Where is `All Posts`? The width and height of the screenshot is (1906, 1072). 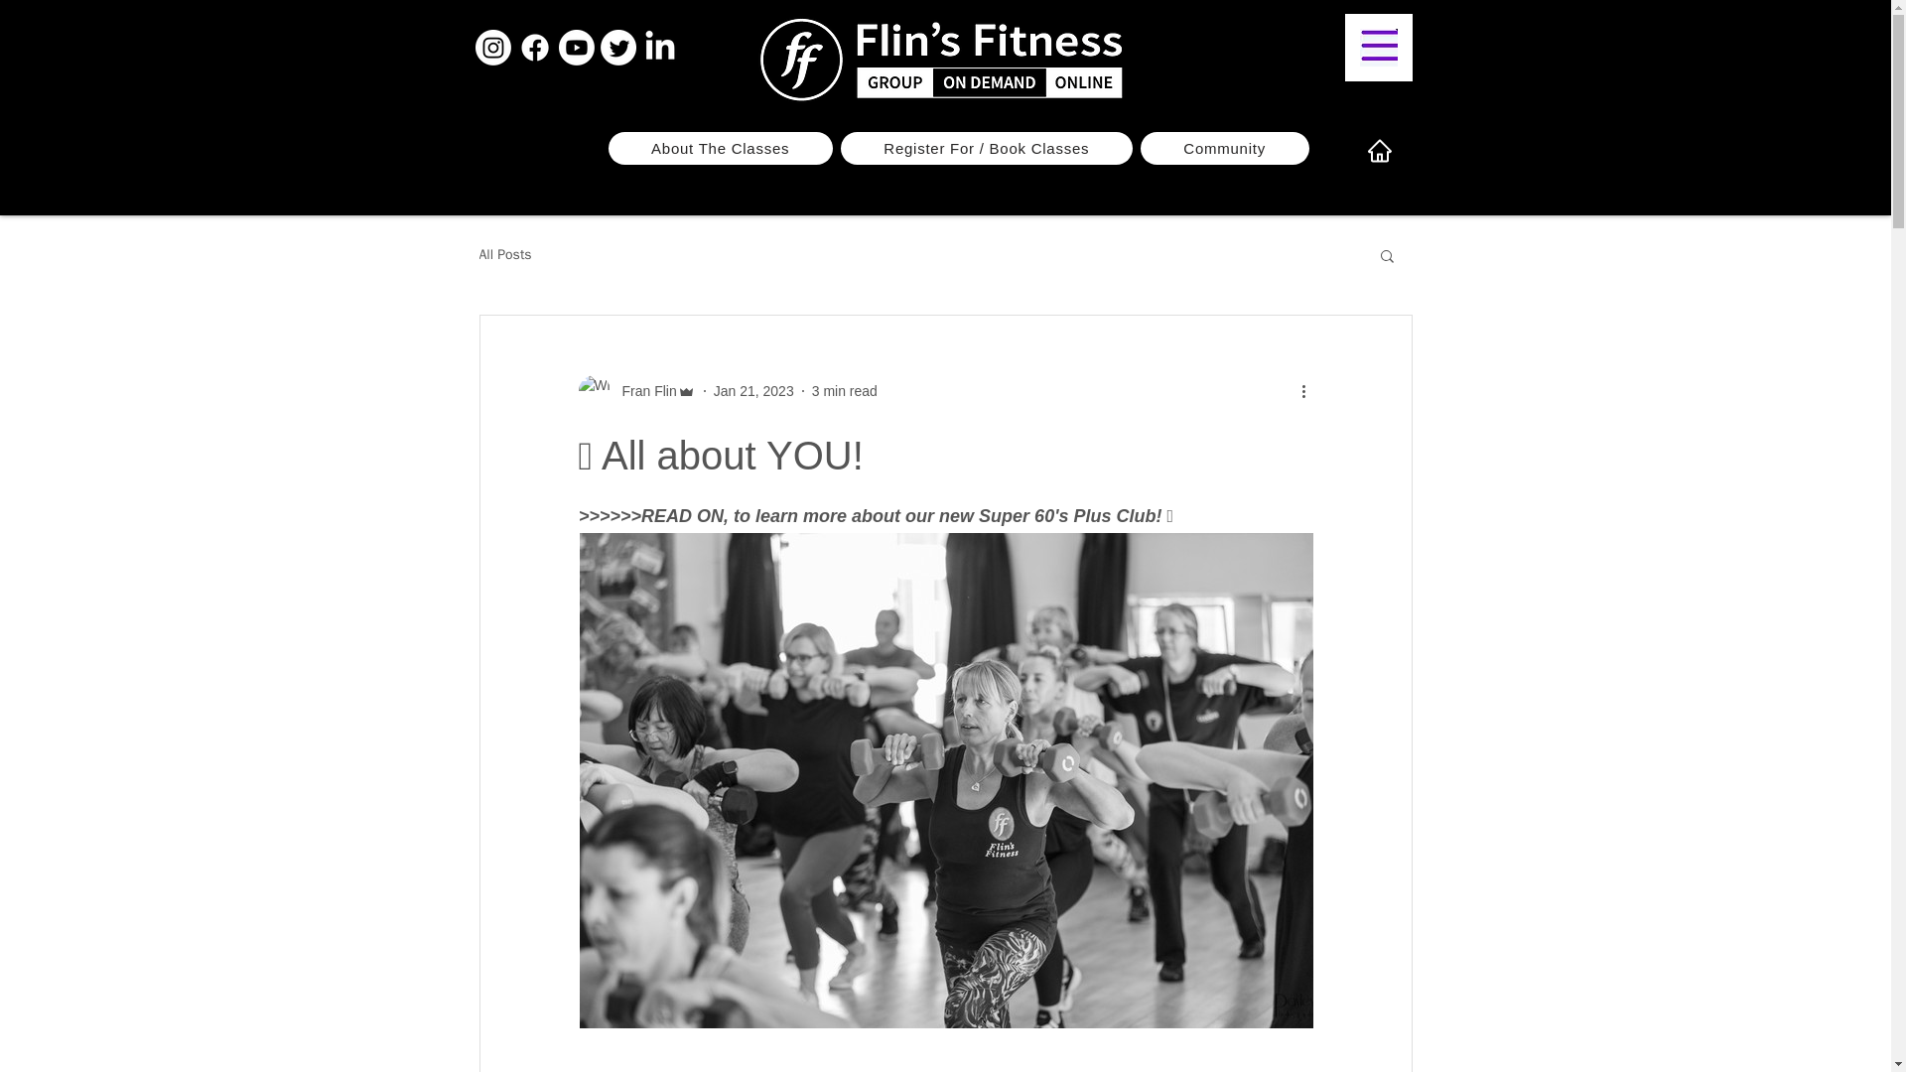
All Posts is located at coordinates (504, 254).